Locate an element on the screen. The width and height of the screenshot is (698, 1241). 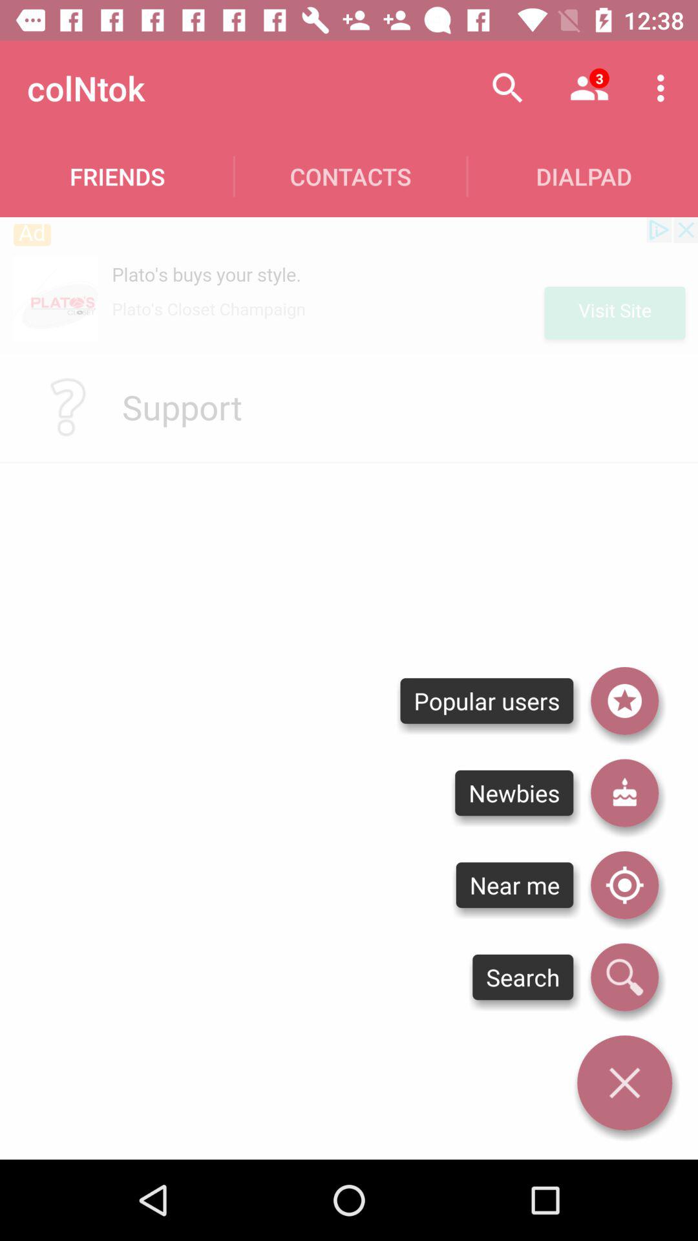
select the icon to the right of the popular users item is located at coordinates (624, 792).